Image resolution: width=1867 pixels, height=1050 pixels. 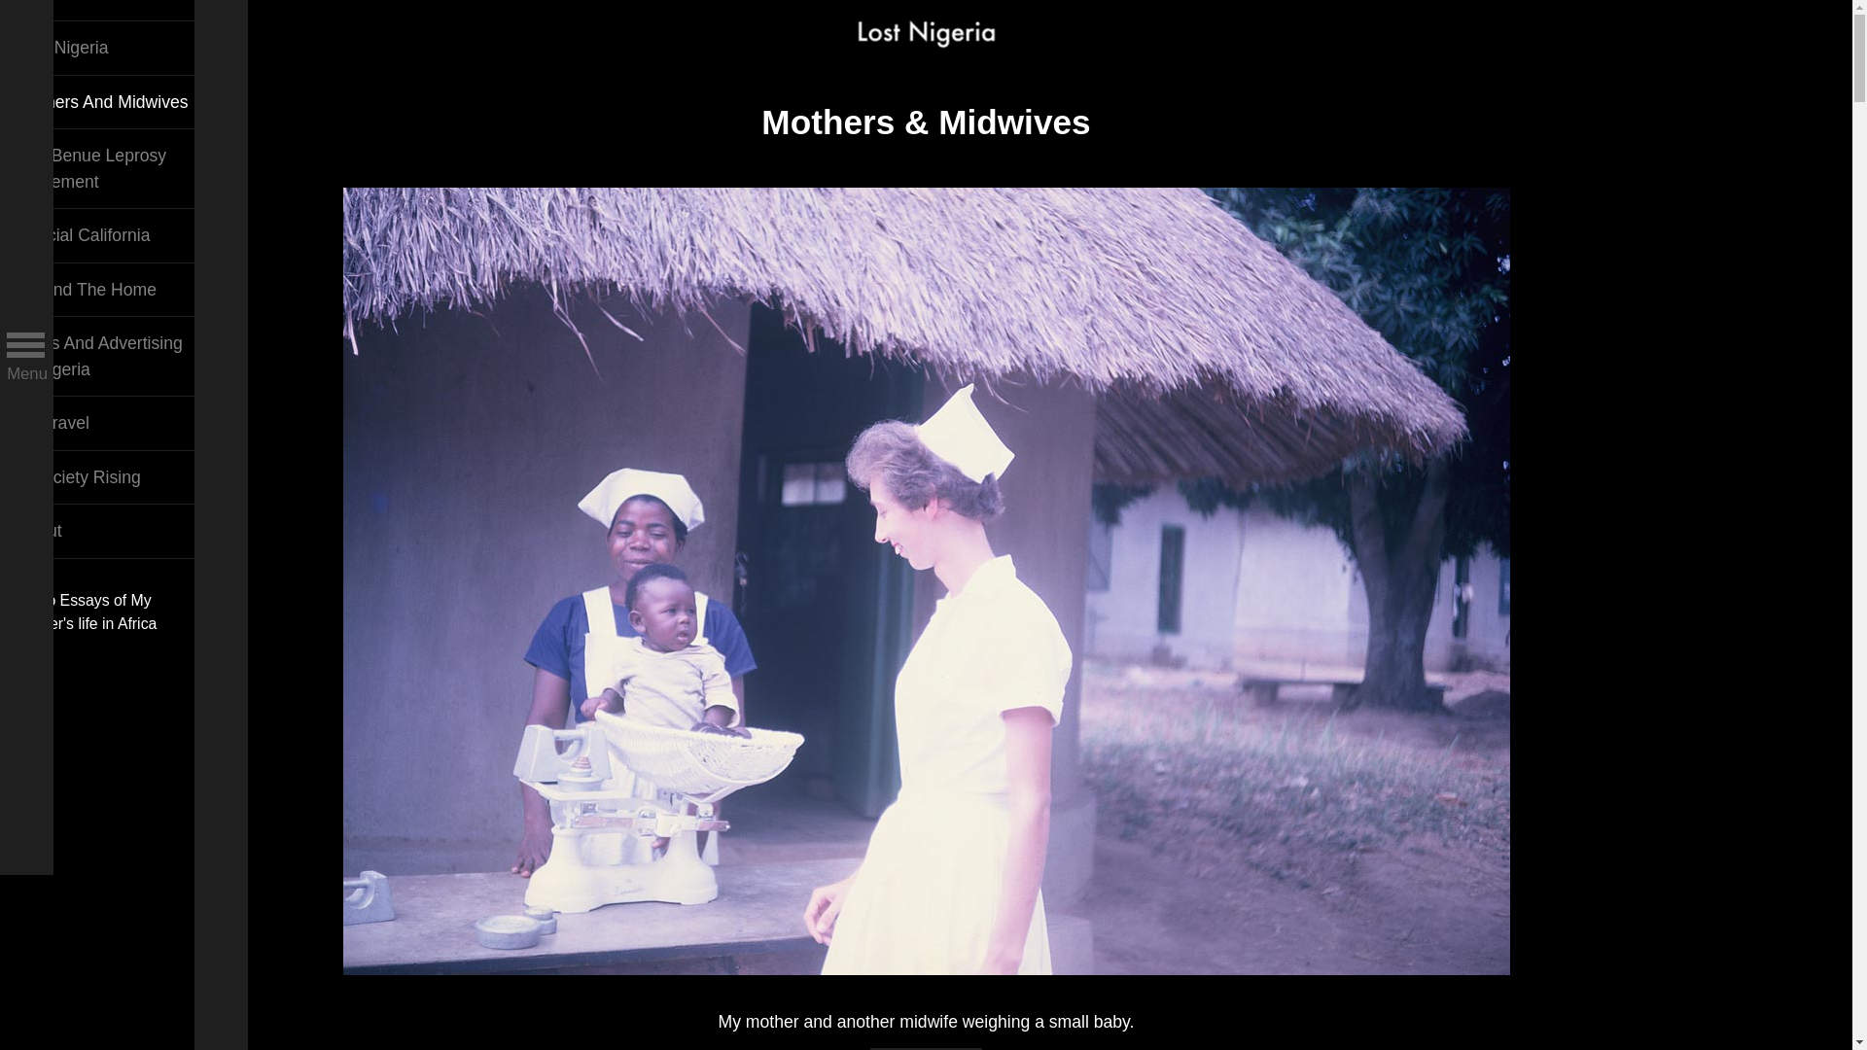 I want to click on Biracial California, so click(x=103, y=235).